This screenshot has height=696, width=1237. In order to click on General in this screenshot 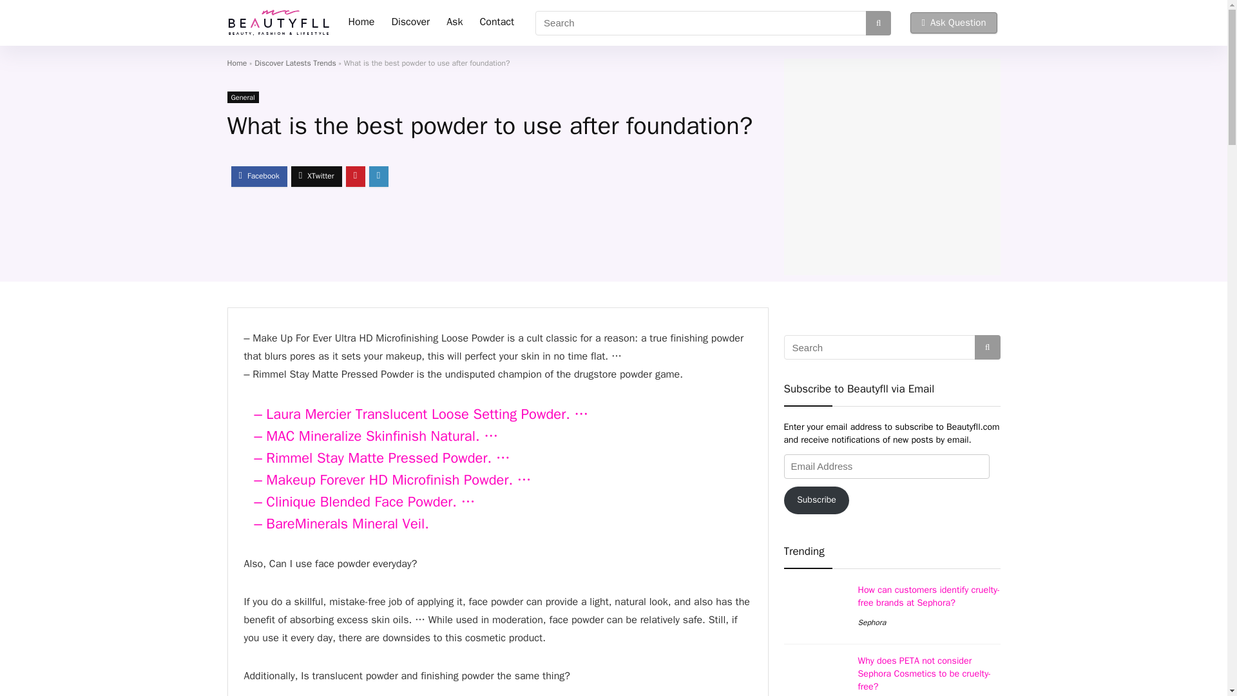, I will do `click(242, 97)`.